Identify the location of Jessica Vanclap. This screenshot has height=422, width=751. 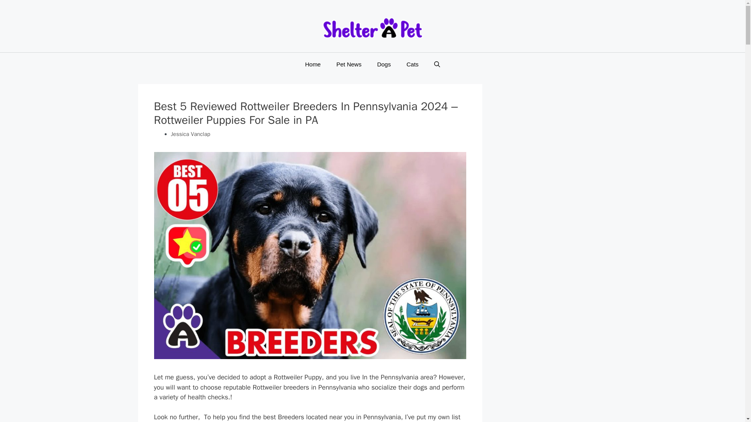
(190, 134).